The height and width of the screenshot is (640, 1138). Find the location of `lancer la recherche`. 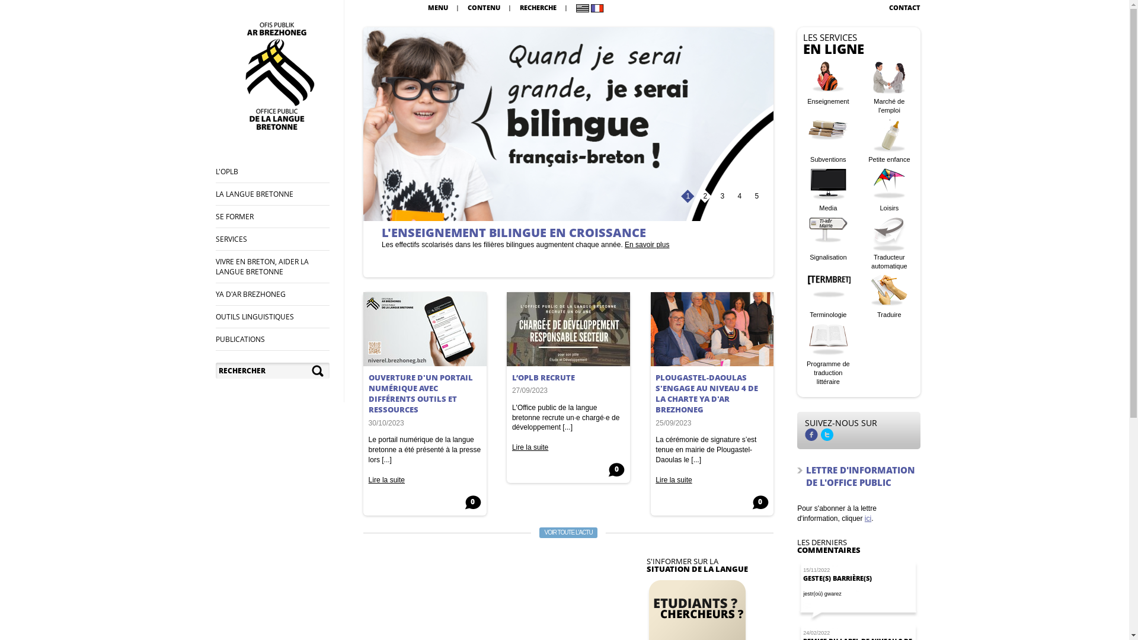

lancer la recherche is located at coordinates (319, 371).